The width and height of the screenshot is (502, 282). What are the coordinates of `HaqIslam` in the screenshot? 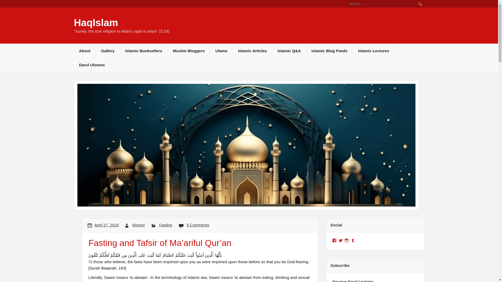 It's located at (96, 22).